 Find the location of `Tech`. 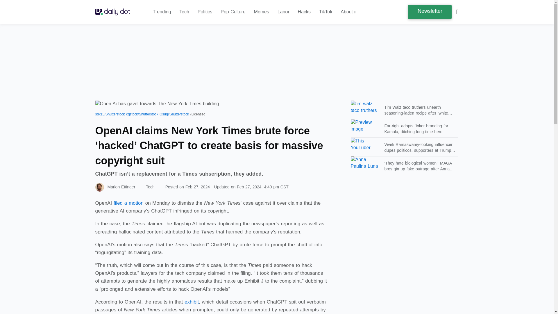

Tech is located at coordinates (184, 12).